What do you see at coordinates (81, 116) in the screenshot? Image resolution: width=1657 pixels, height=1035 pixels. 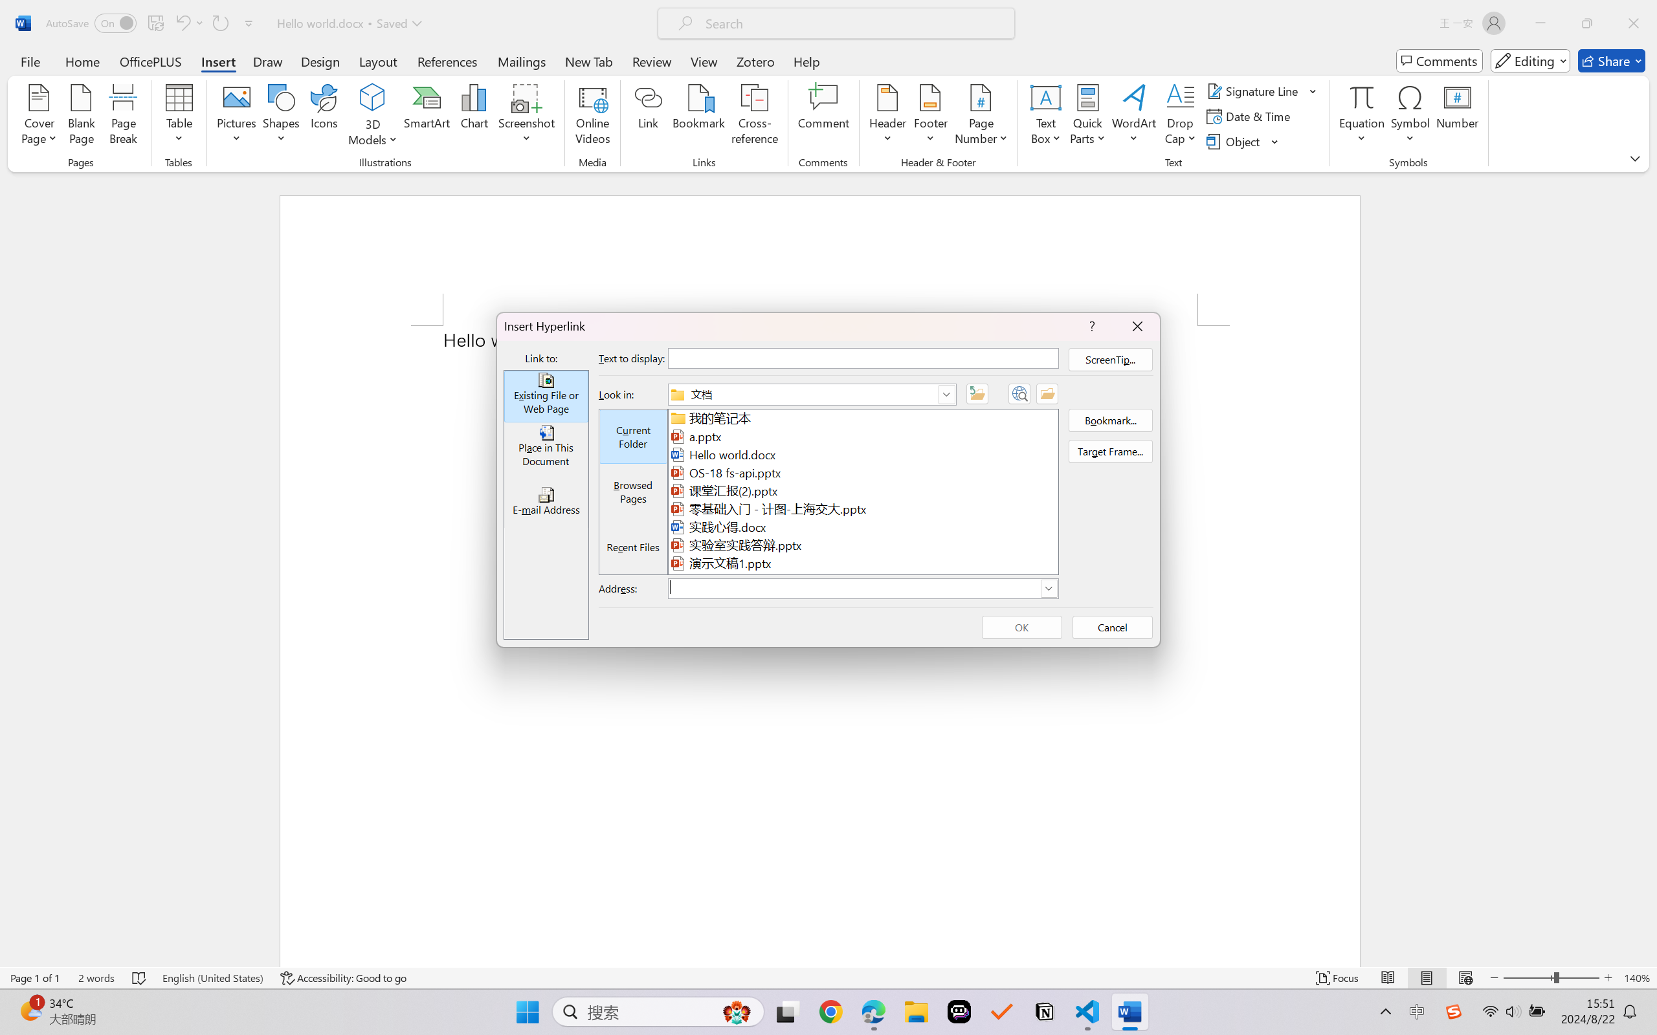 I see `Blank Page` at bounding box center [81, 116].